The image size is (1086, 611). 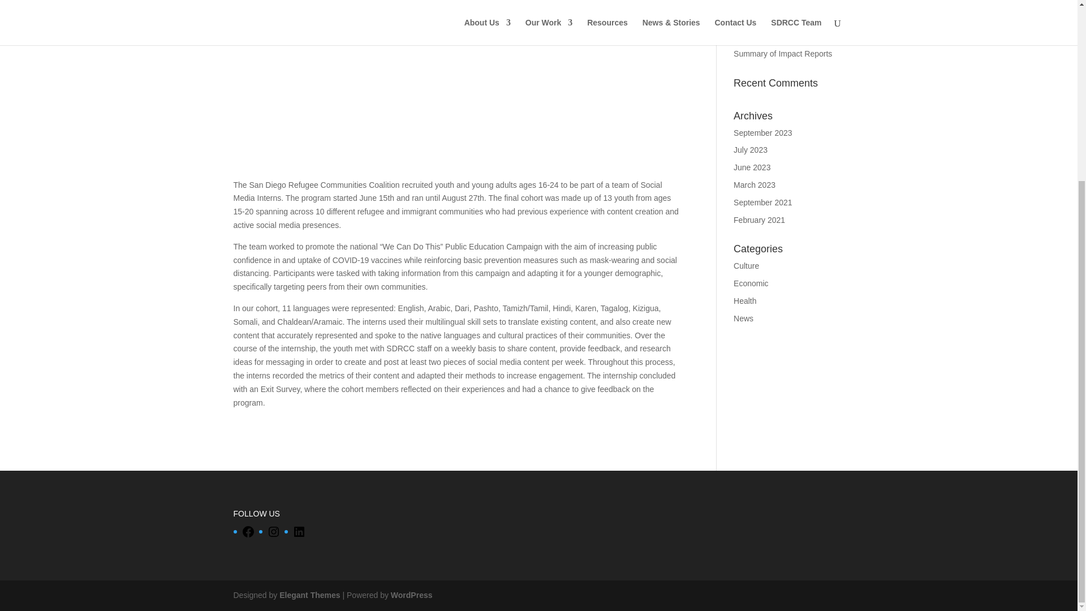 I want to click on March 2023, so click(x=755, y=184).